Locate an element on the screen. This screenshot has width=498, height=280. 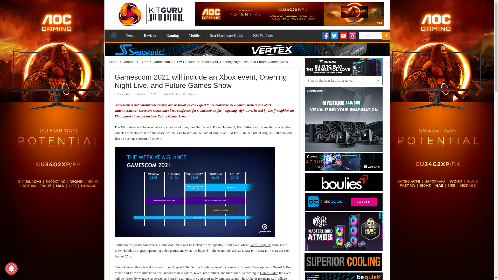
Youtube is located at coordinates (343, 36).